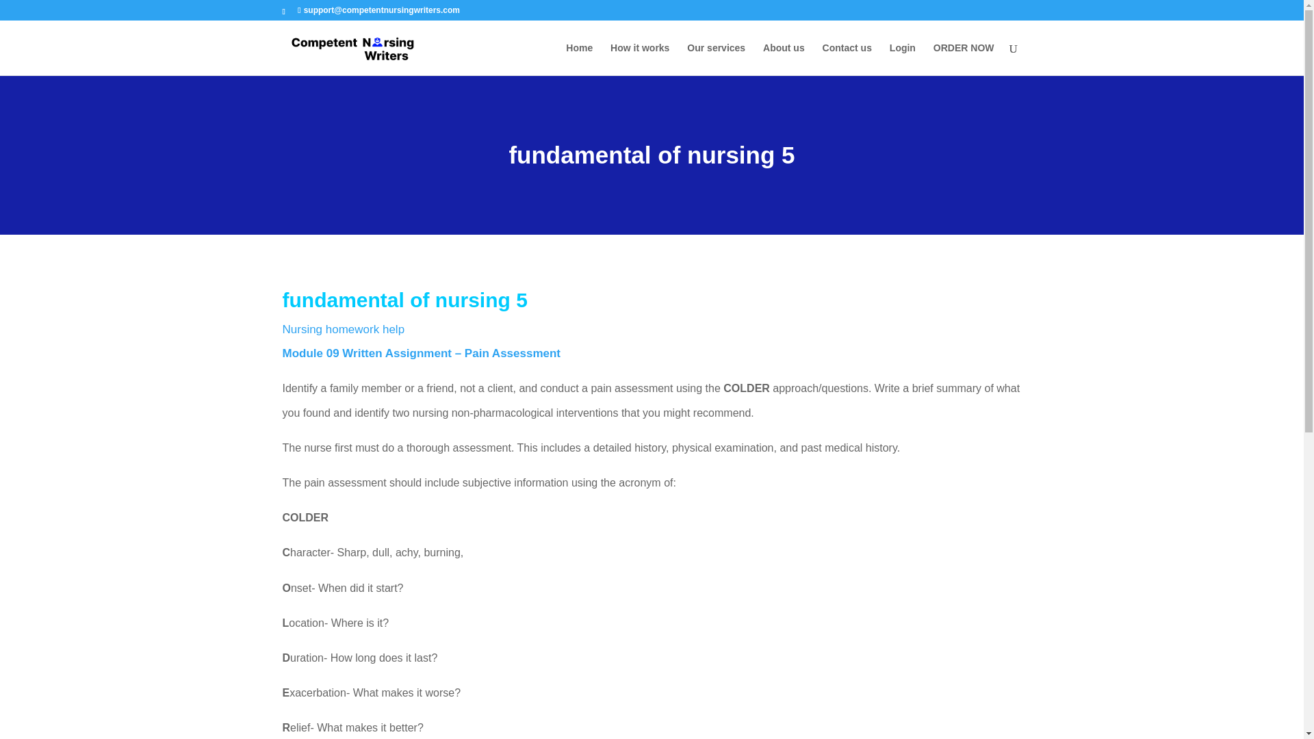 The width and height of the screenshot is (1314, 739). Describe the element at coordinates (344, 329) in the screenshot. I see `Nursing homework help` at that location.